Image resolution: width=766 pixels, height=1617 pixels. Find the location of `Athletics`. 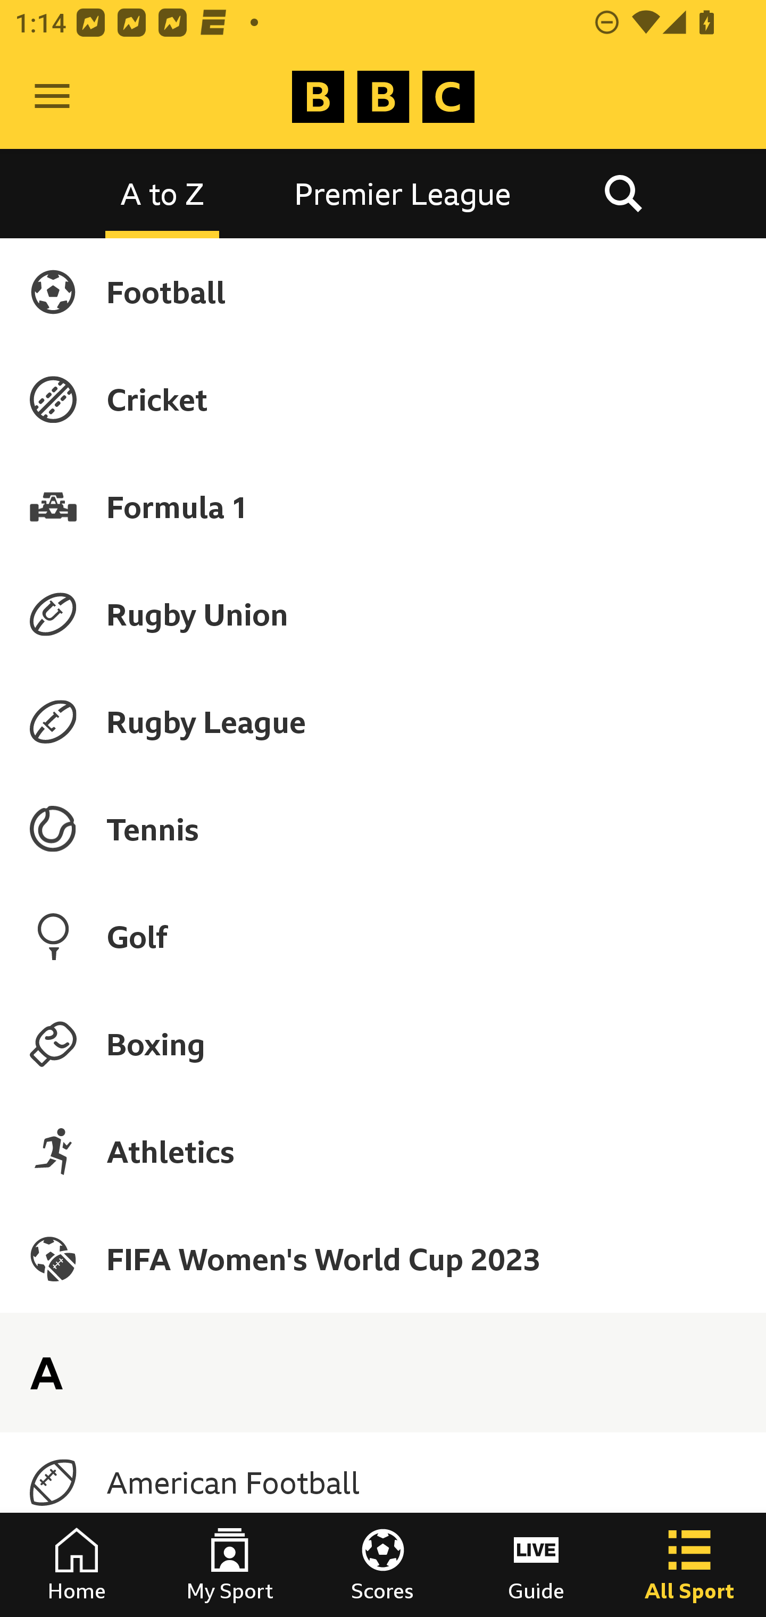

Athletics is located at coordinates (383, 1151).